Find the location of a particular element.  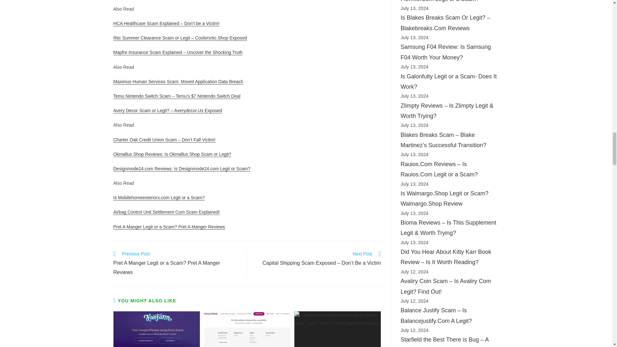

Maximus Human Services Scam: Moveit Application Data Breach is located at coordinates (178, 82).